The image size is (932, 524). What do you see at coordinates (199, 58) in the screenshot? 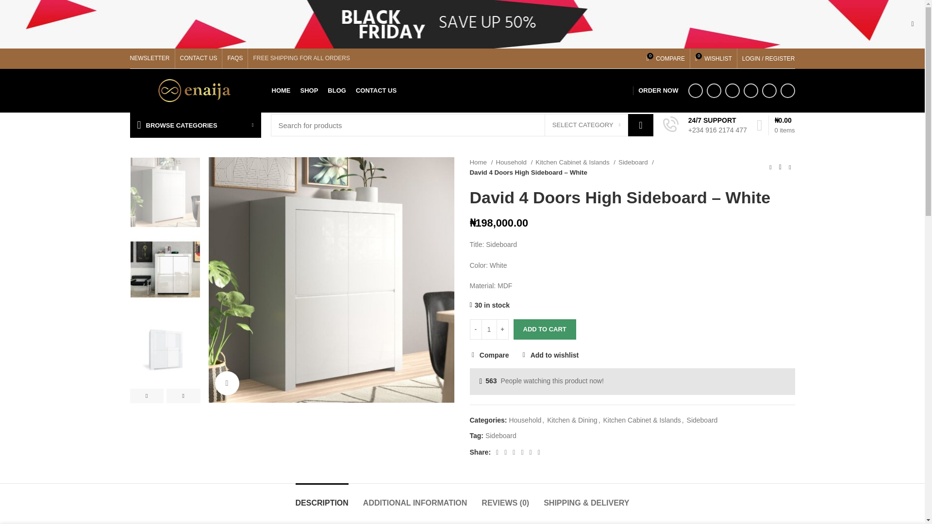
I see `CONTACT US` at bounding box center [199, 58].